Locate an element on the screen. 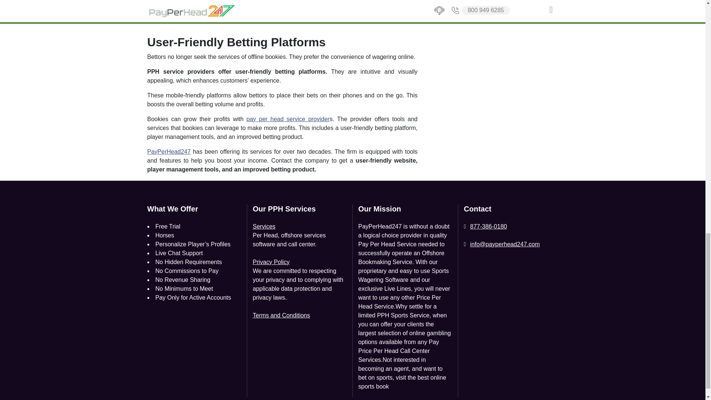  Privacy Policy is located at coordinates (271, 262).